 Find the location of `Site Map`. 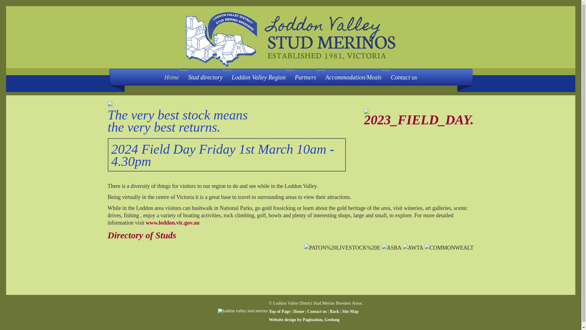

Site Map is located at coordinates (350, 312).